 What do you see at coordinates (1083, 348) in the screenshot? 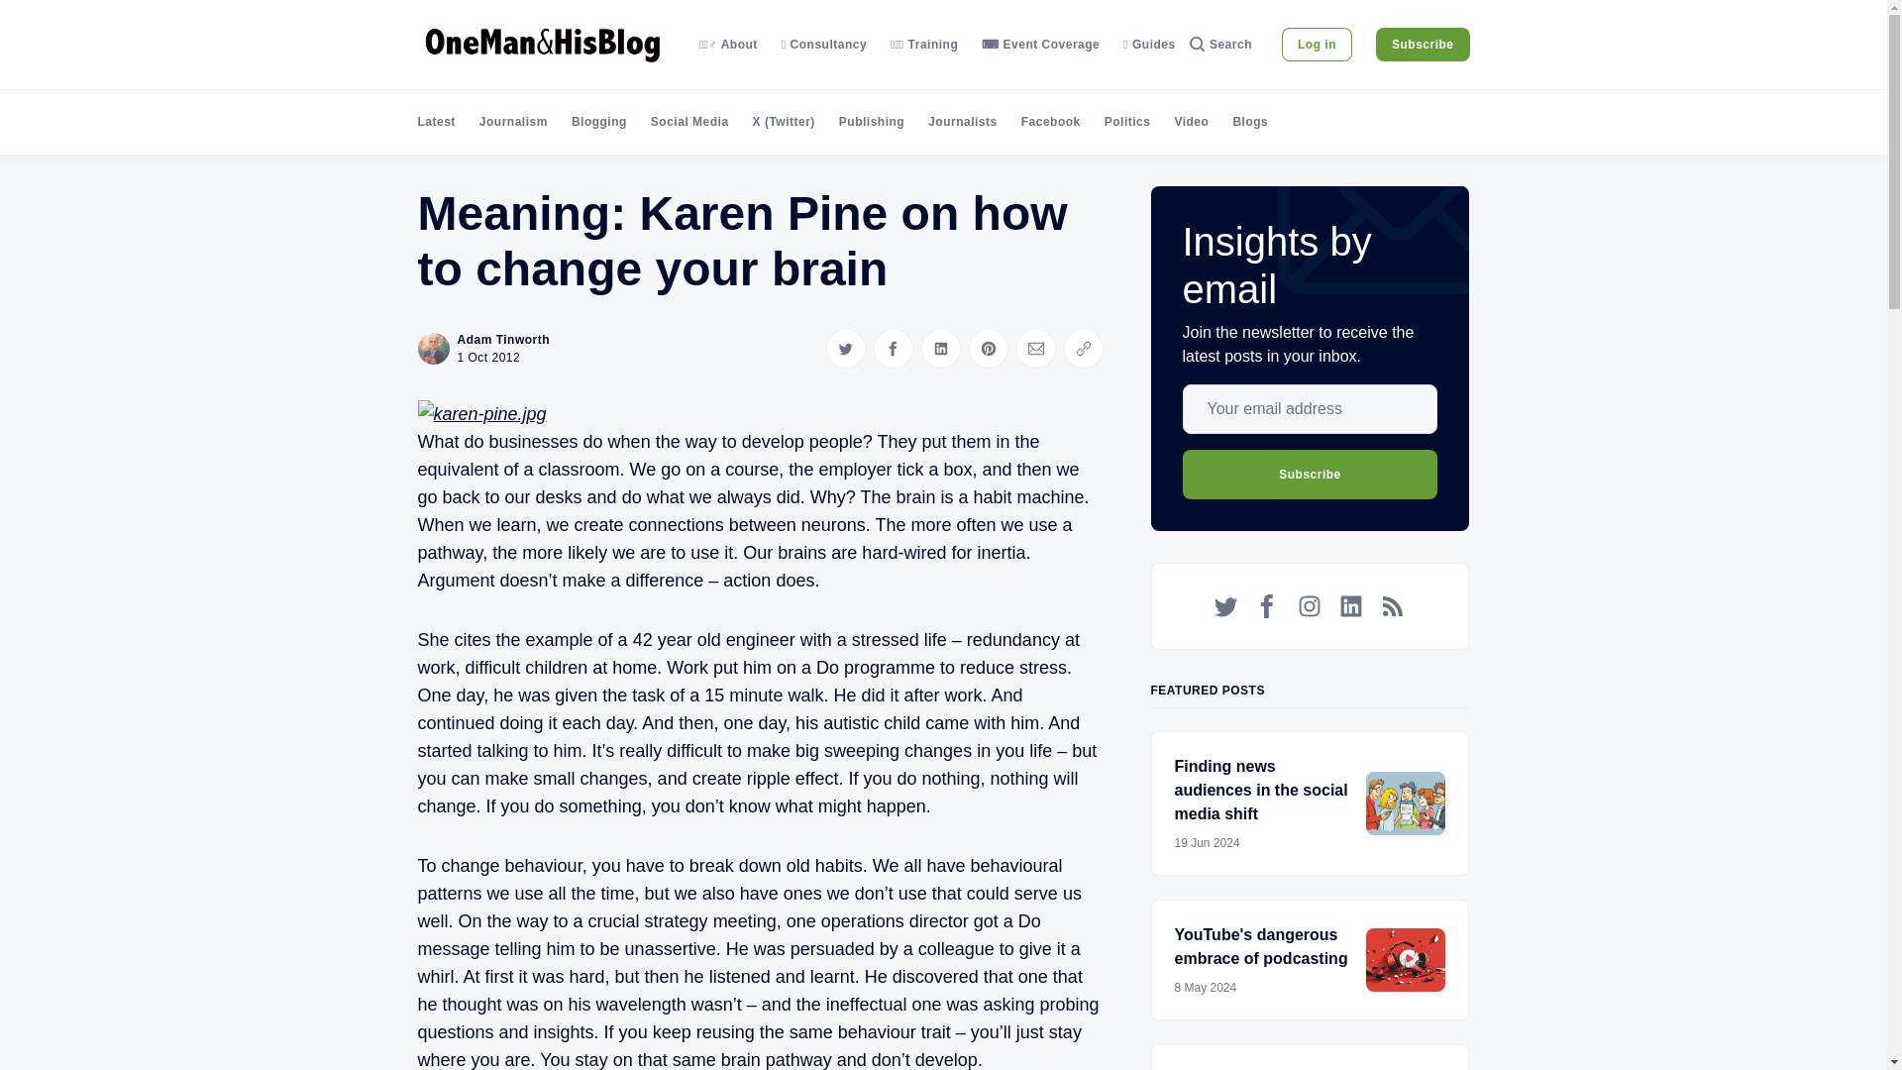
I see `Copy link` at bounding box center [1083, 348].